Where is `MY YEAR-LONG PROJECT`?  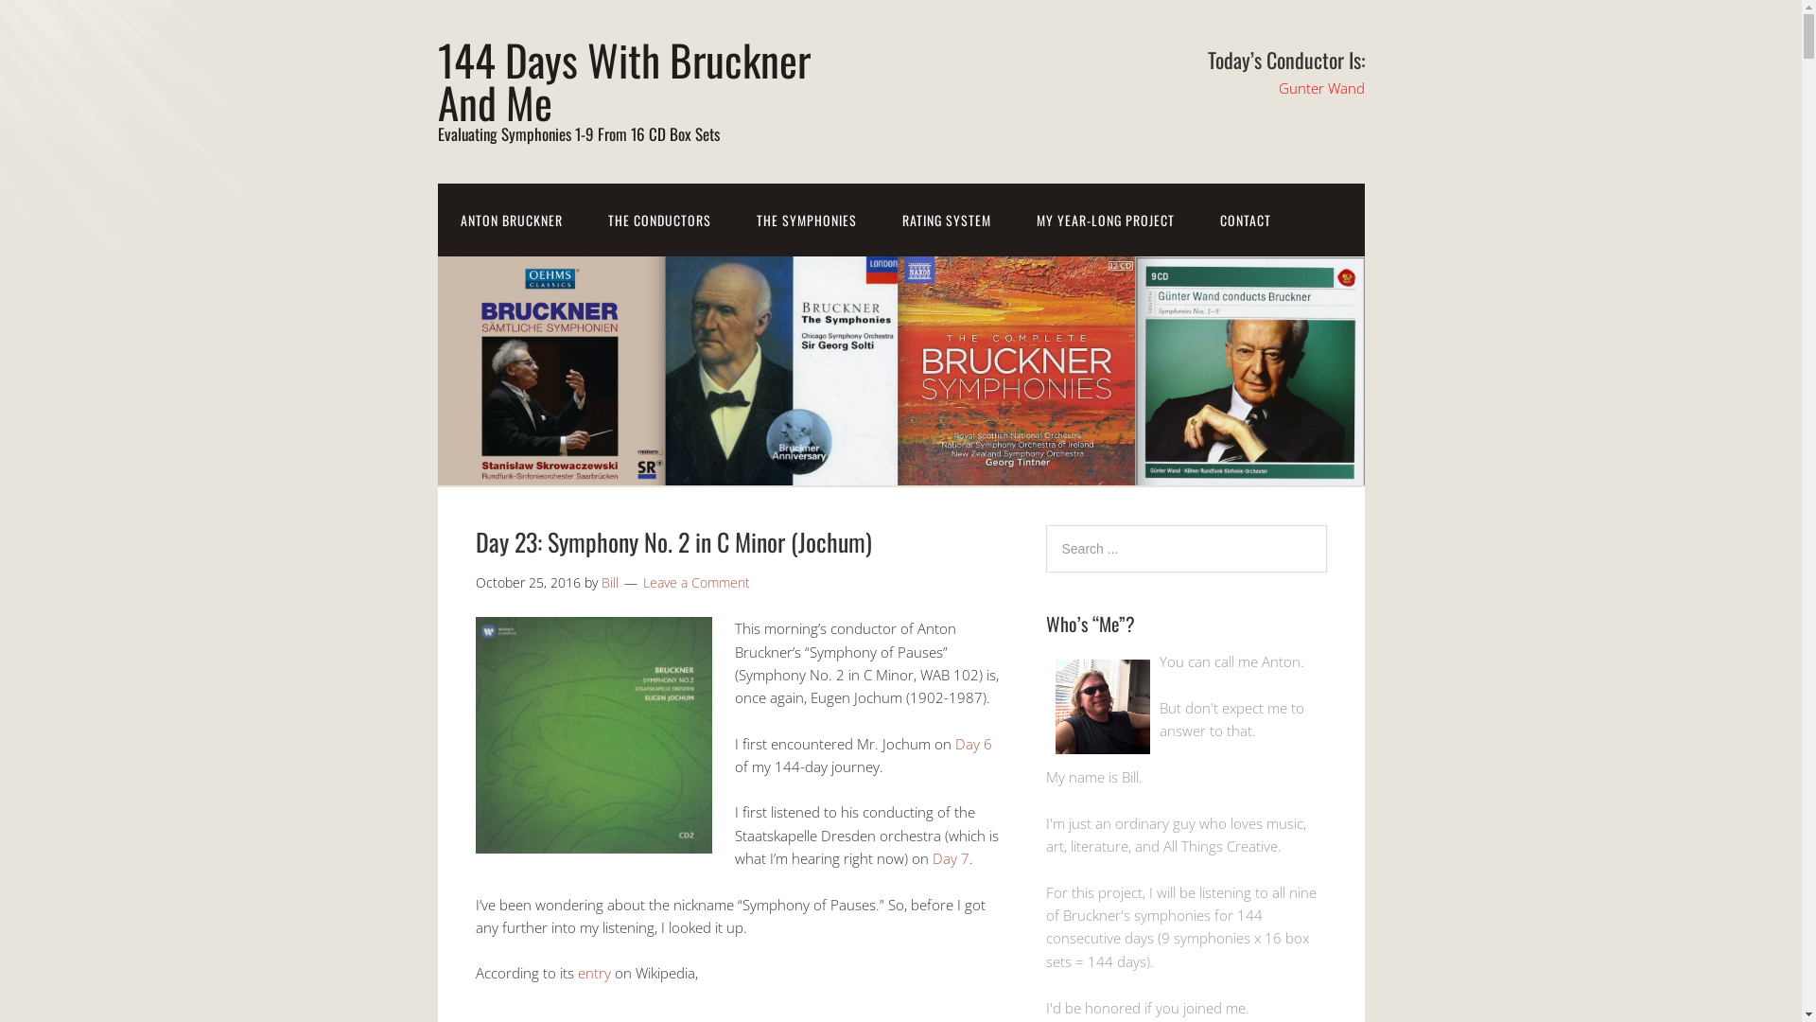
MY YEAR-LONG PROJECT is located at coordinates (1106, 220).